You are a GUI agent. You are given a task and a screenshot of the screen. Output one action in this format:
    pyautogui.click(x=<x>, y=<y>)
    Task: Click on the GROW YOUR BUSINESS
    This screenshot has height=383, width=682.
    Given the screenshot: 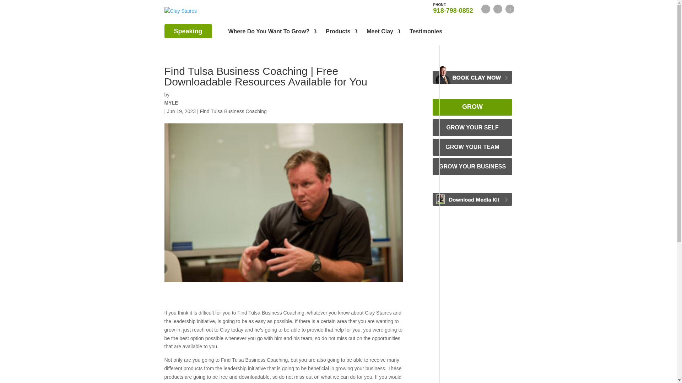 What is the action you would take?
    pyautogui.click(x=171, y=103)
    